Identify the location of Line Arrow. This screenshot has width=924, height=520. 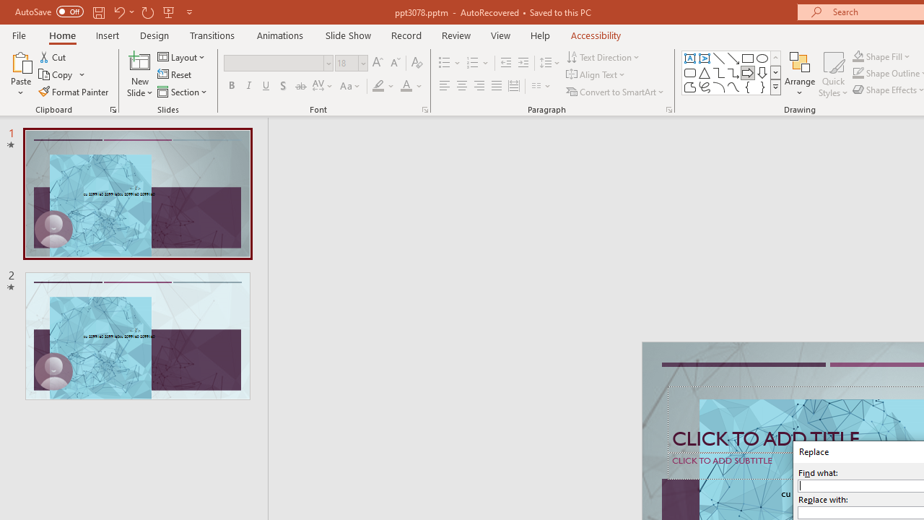
(733, 58).